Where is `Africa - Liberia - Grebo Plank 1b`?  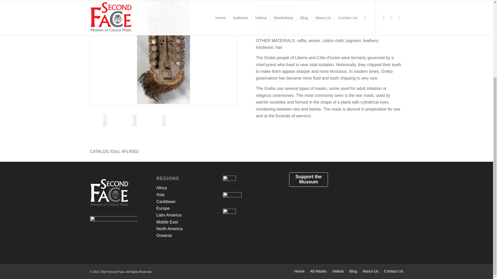 Africa - Liberia - Grebo Plank 1b is located at coordinates (134, 120).